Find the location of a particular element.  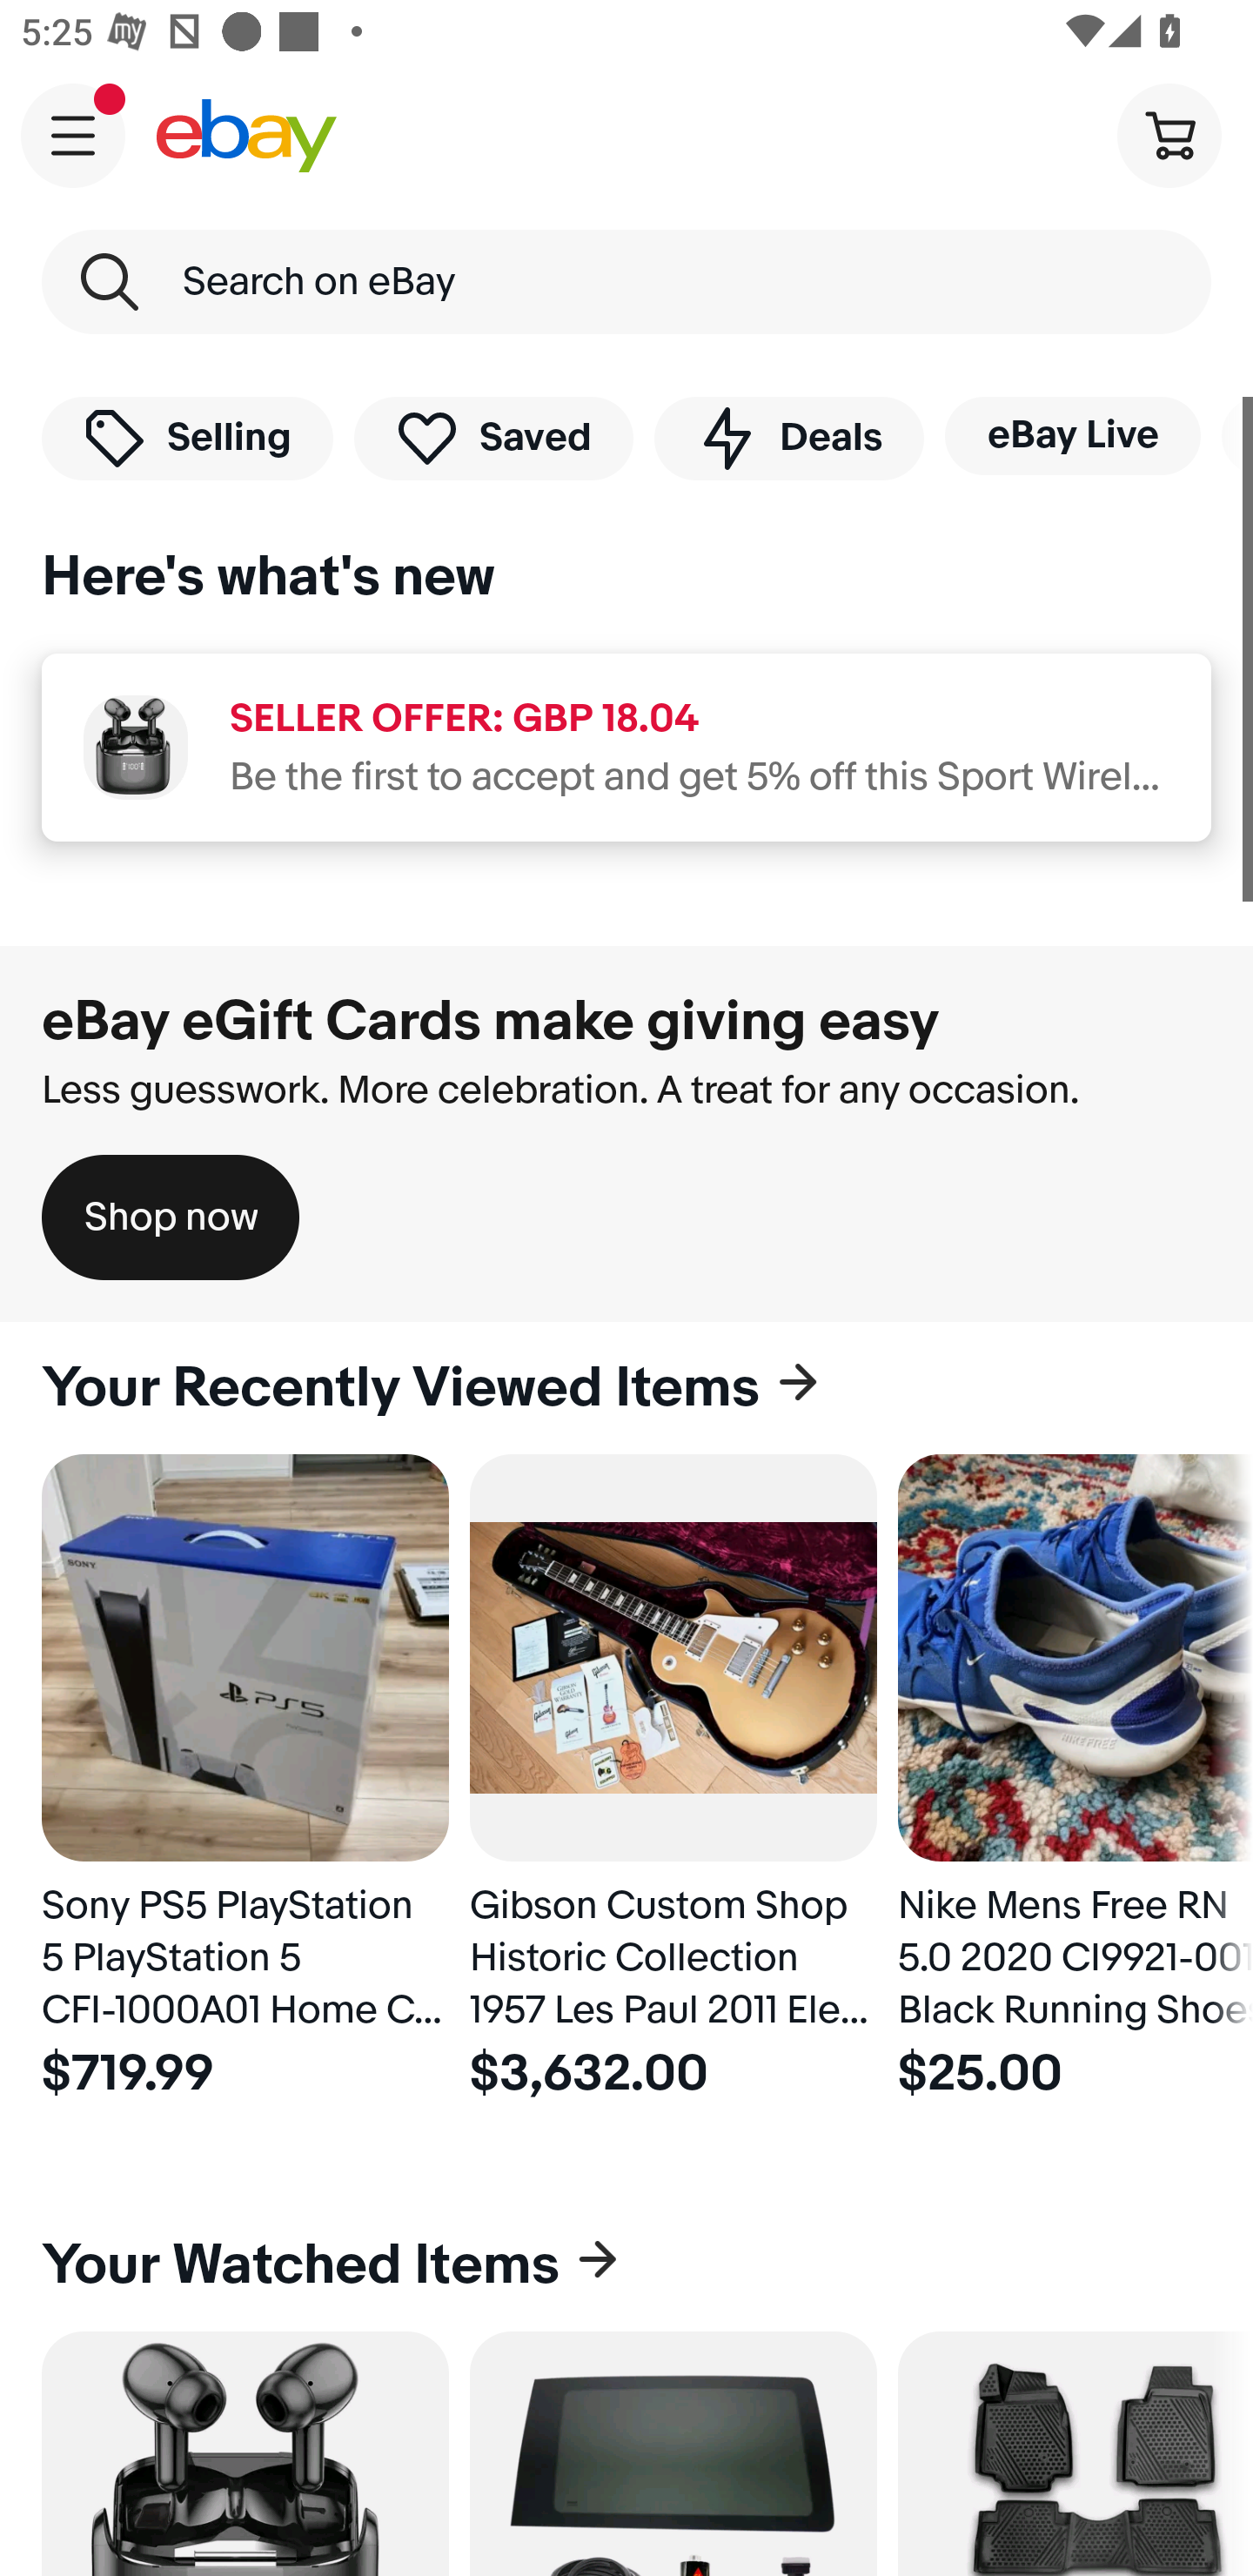

Your Watched Items   is located at coordinates (626, 2264).